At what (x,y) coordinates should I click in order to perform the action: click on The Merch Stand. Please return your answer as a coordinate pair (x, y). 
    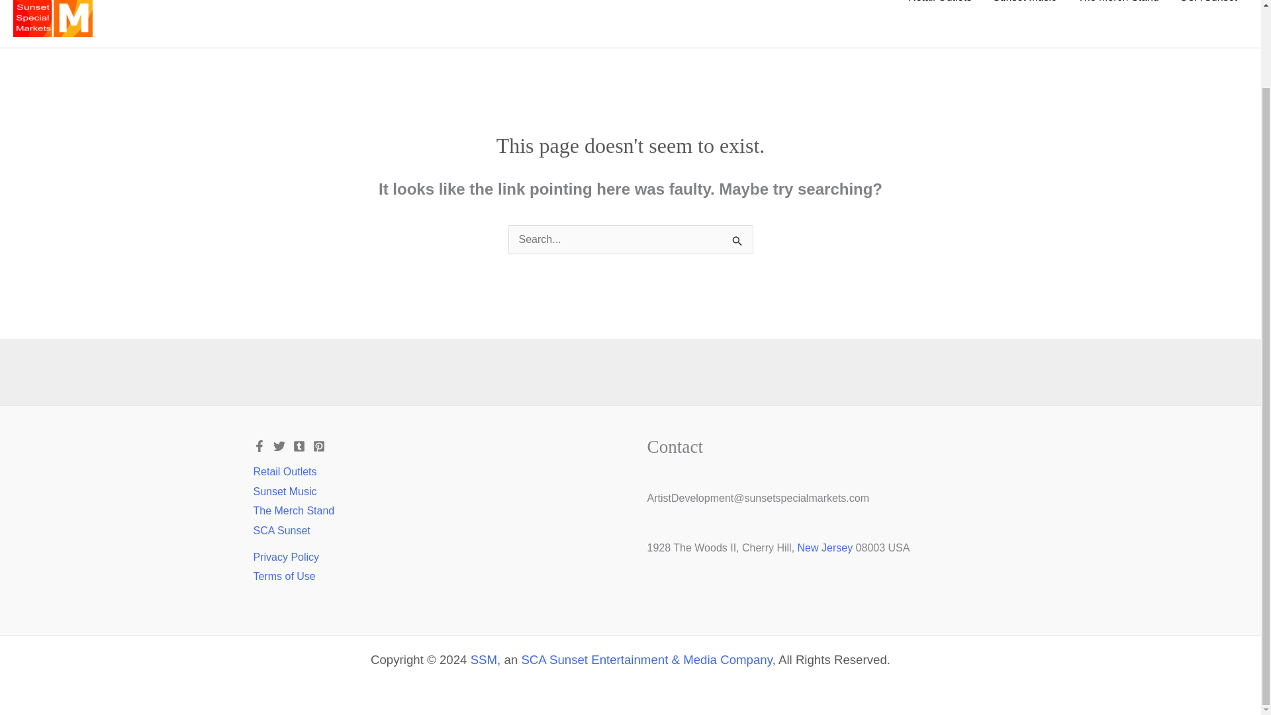
    Looking at the image, I should click on (1118, 11).